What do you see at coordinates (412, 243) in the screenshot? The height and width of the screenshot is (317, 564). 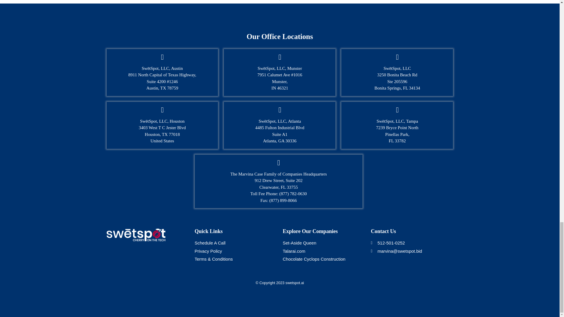 I see `512-501-0252` at bounding box center [412, 243].